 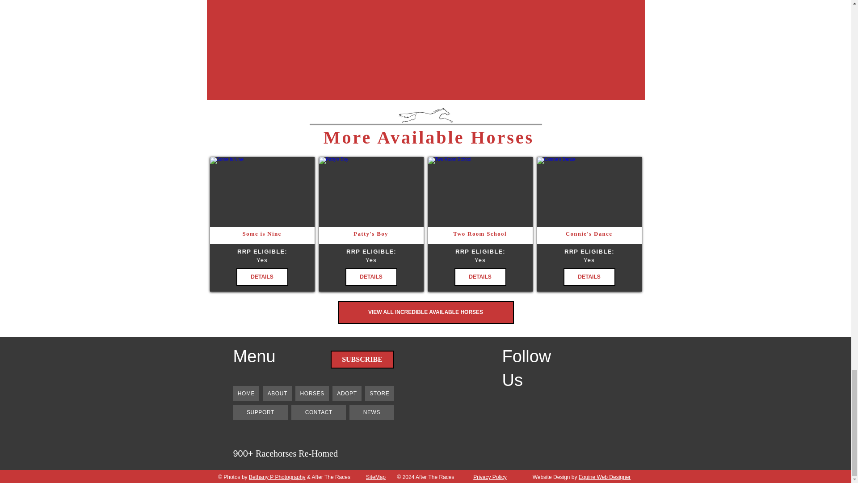 I want to click on HOME, so click(x=247, y=394).